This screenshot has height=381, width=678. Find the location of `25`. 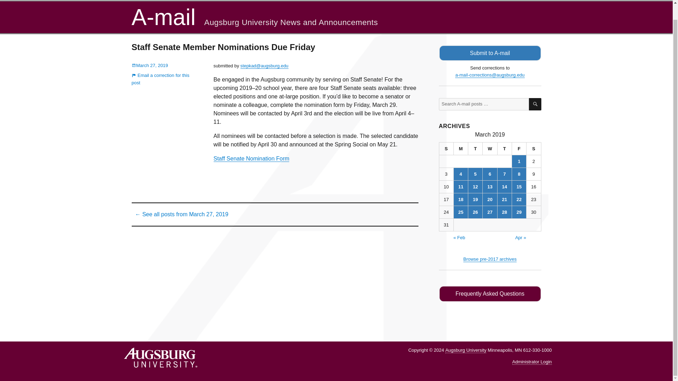

25 is located at coordinates (460, 212).